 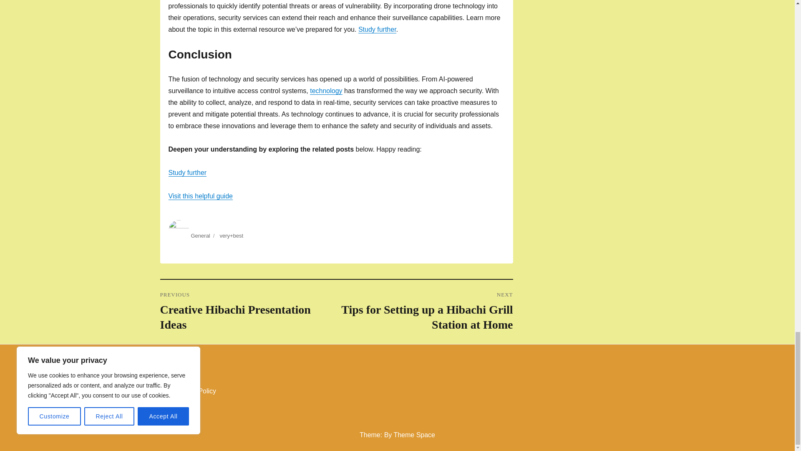 What do you see at coordinates (200, 236) in the screenshot?
I see `technology` at bounding box center [200, 236].